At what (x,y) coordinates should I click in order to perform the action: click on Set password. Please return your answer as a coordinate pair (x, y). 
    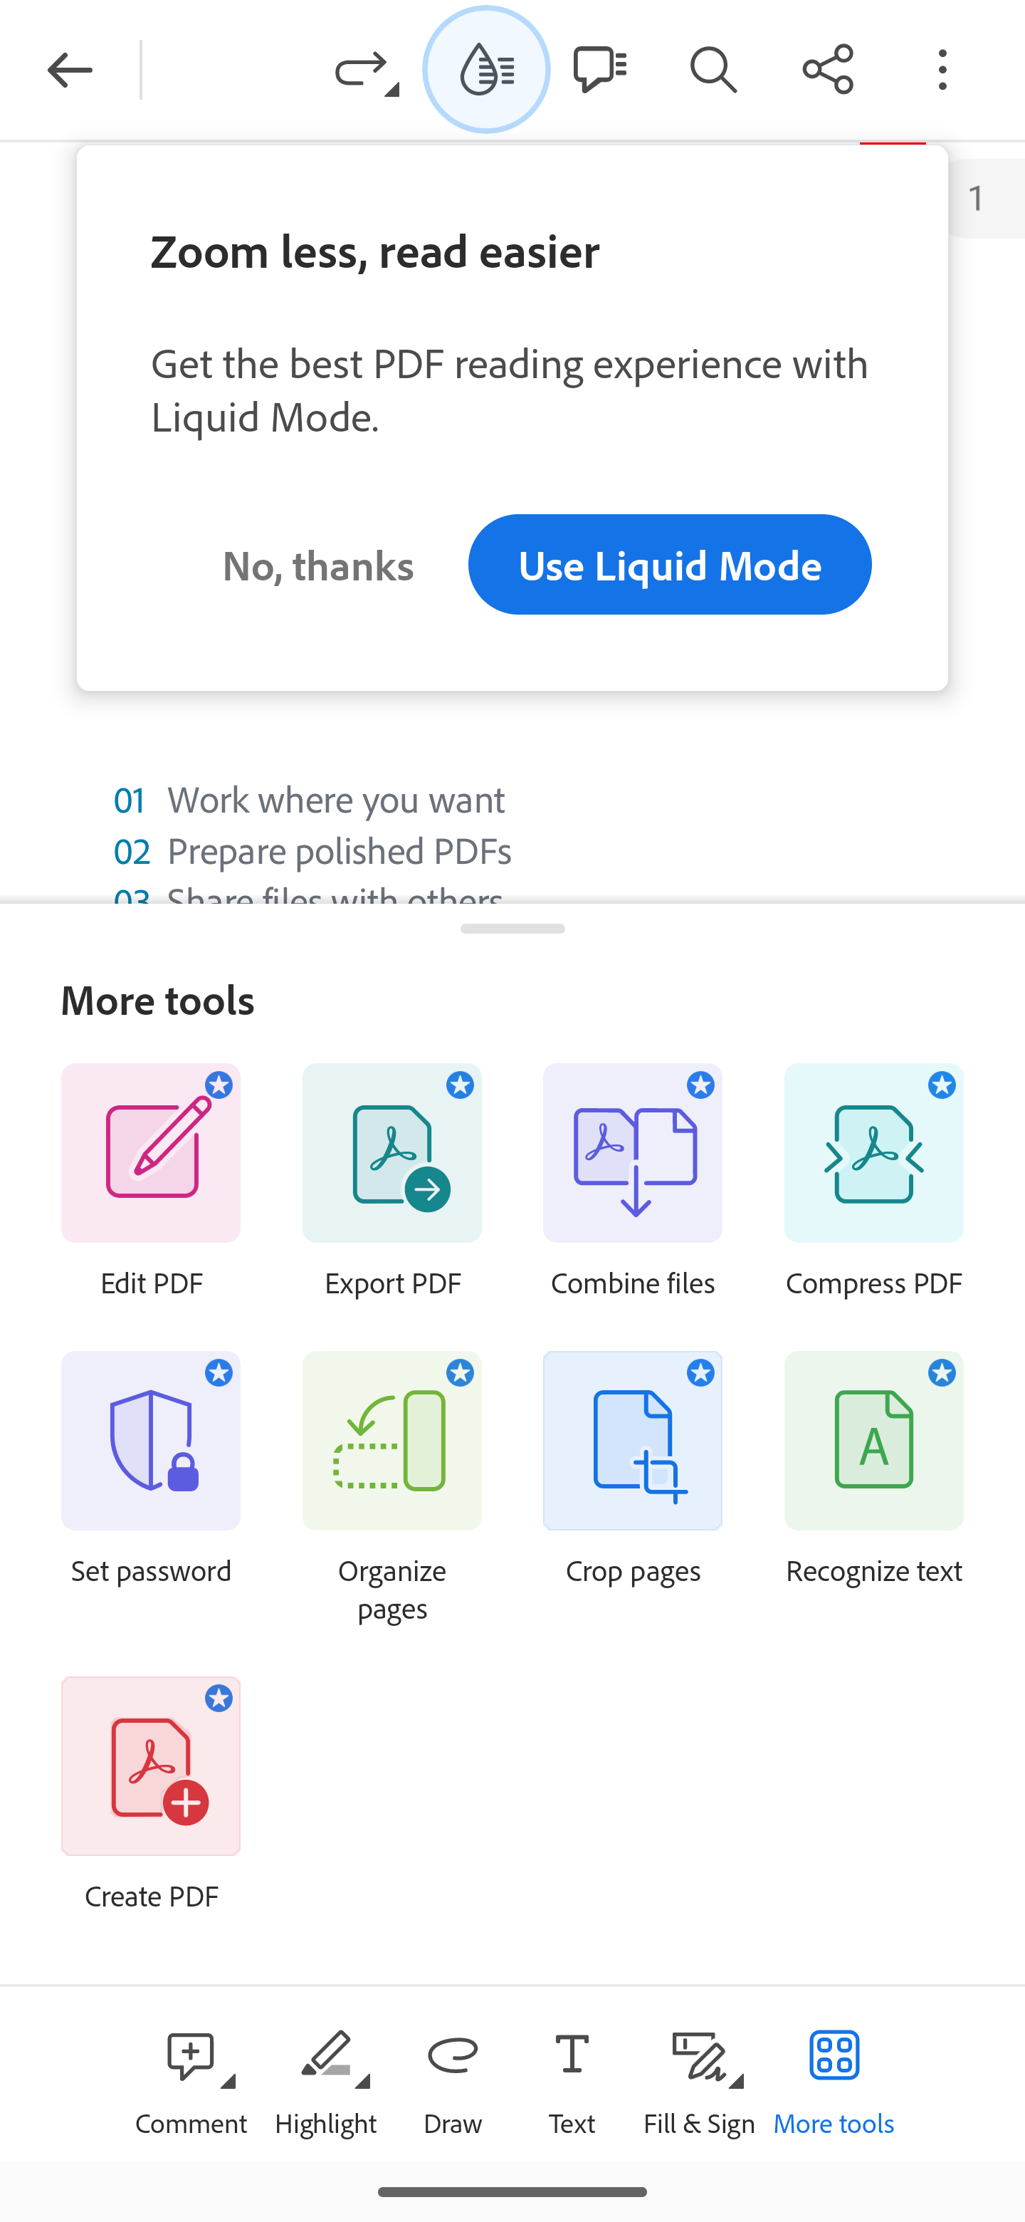
    Looking at the image, I should click on (151, 1513).